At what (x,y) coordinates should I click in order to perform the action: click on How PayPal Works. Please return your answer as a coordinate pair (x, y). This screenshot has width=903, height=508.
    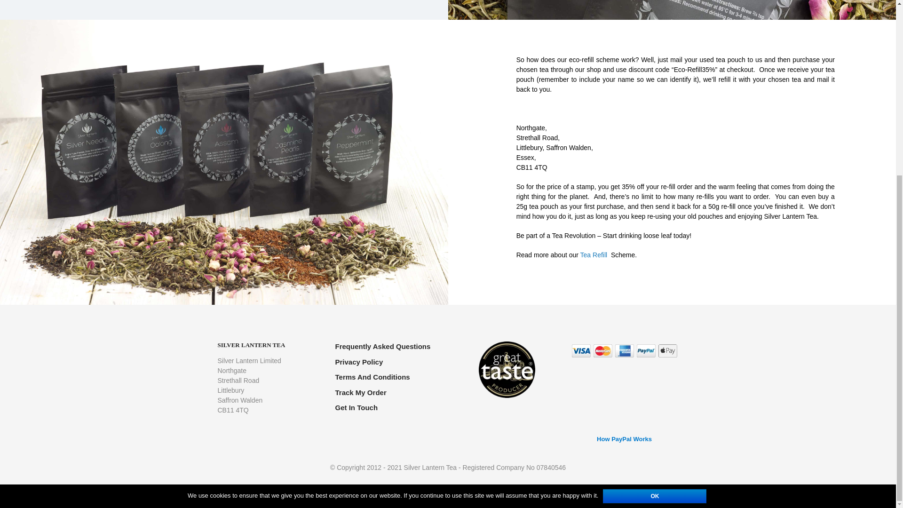
    Looking at the image, I should click on (625, 438).